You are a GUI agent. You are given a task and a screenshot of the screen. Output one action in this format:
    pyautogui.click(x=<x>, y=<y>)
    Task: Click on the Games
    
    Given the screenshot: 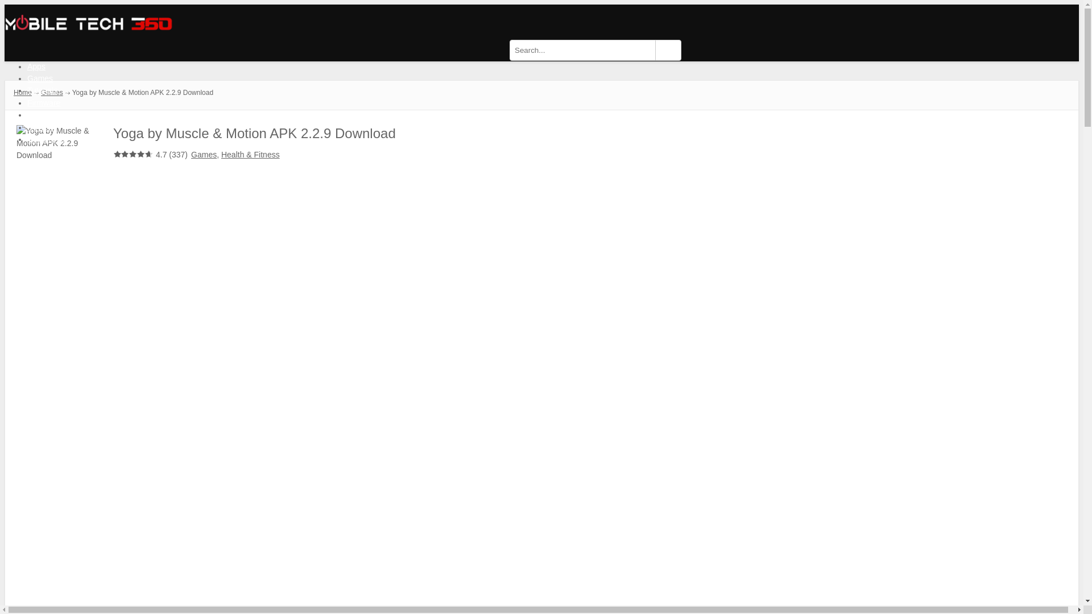 What is the action you would take?
    pyautogui.click(x=204, y=154)
    